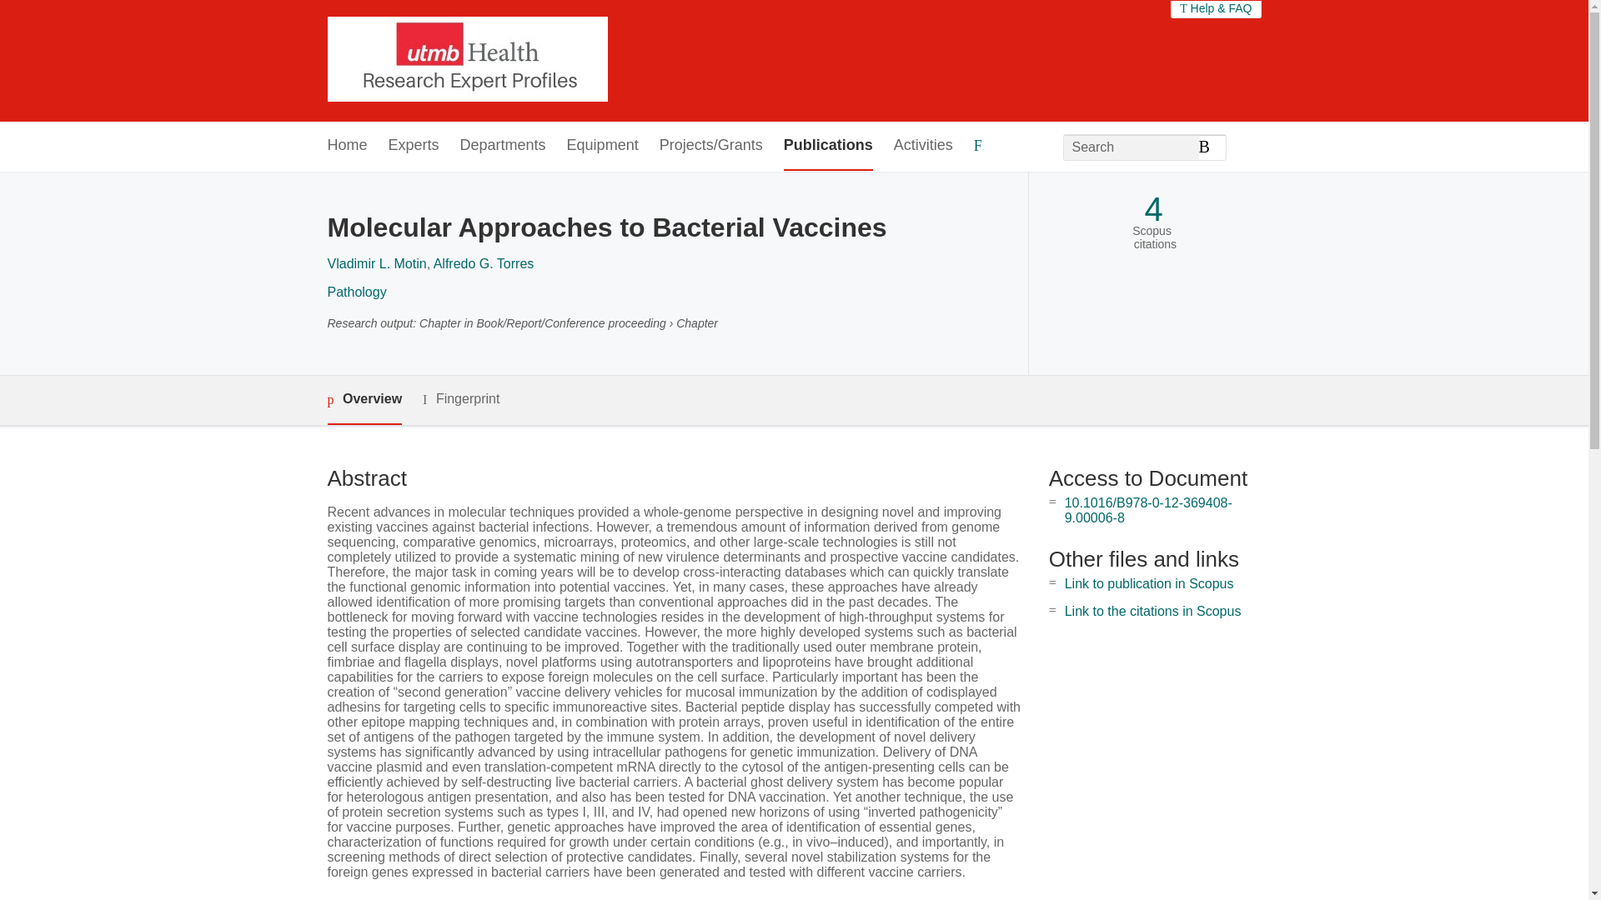  I want to click on Activities, so click(922, 146).